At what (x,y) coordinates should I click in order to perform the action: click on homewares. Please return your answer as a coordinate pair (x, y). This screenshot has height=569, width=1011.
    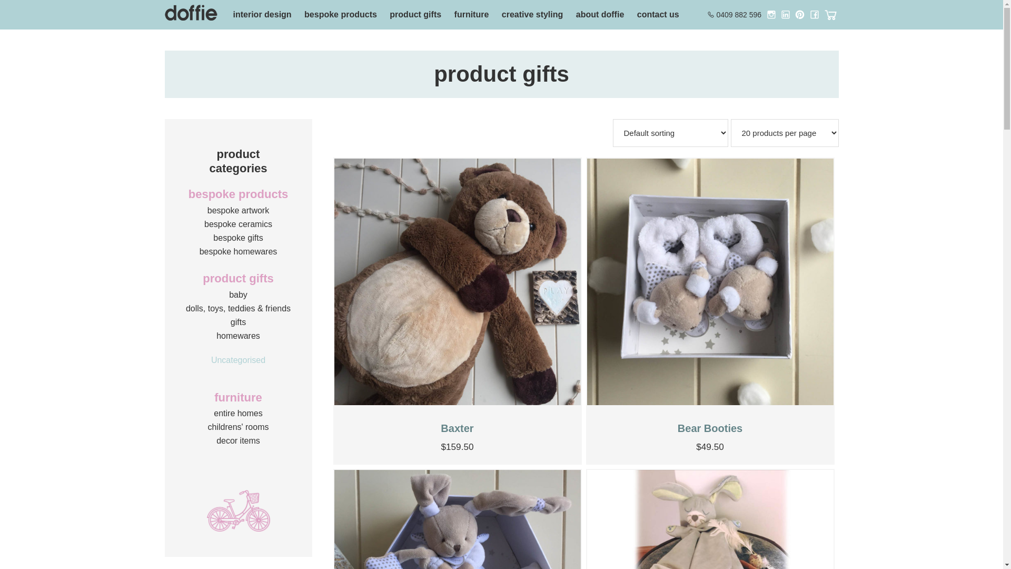
    Looking at the image, I should click on (238, 336).